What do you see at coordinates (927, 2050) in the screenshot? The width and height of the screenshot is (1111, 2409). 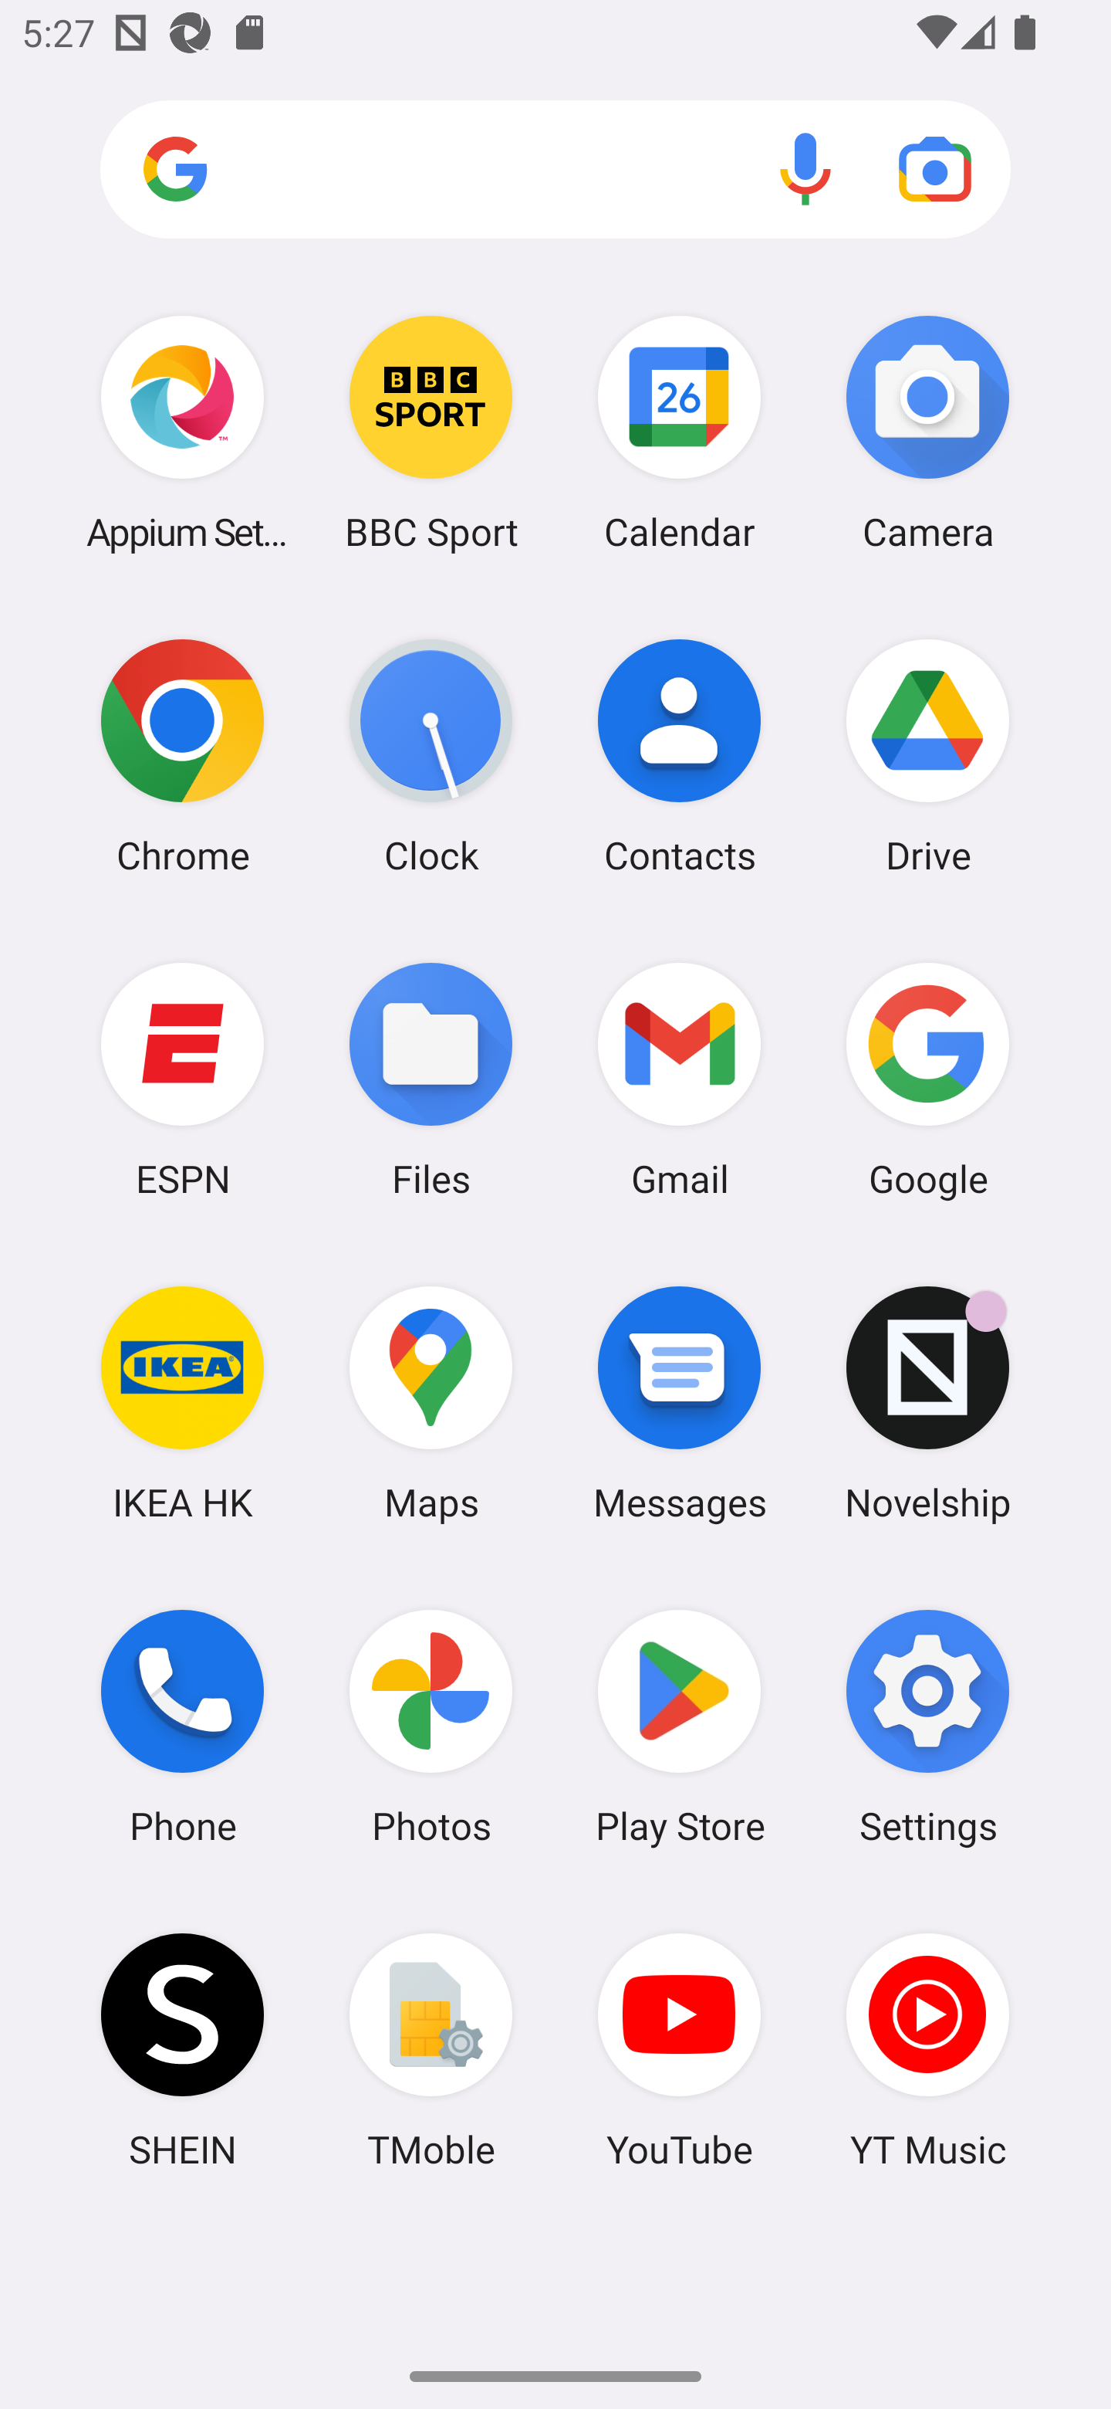 I see `YT Music` at bounding box center [927, 2050].